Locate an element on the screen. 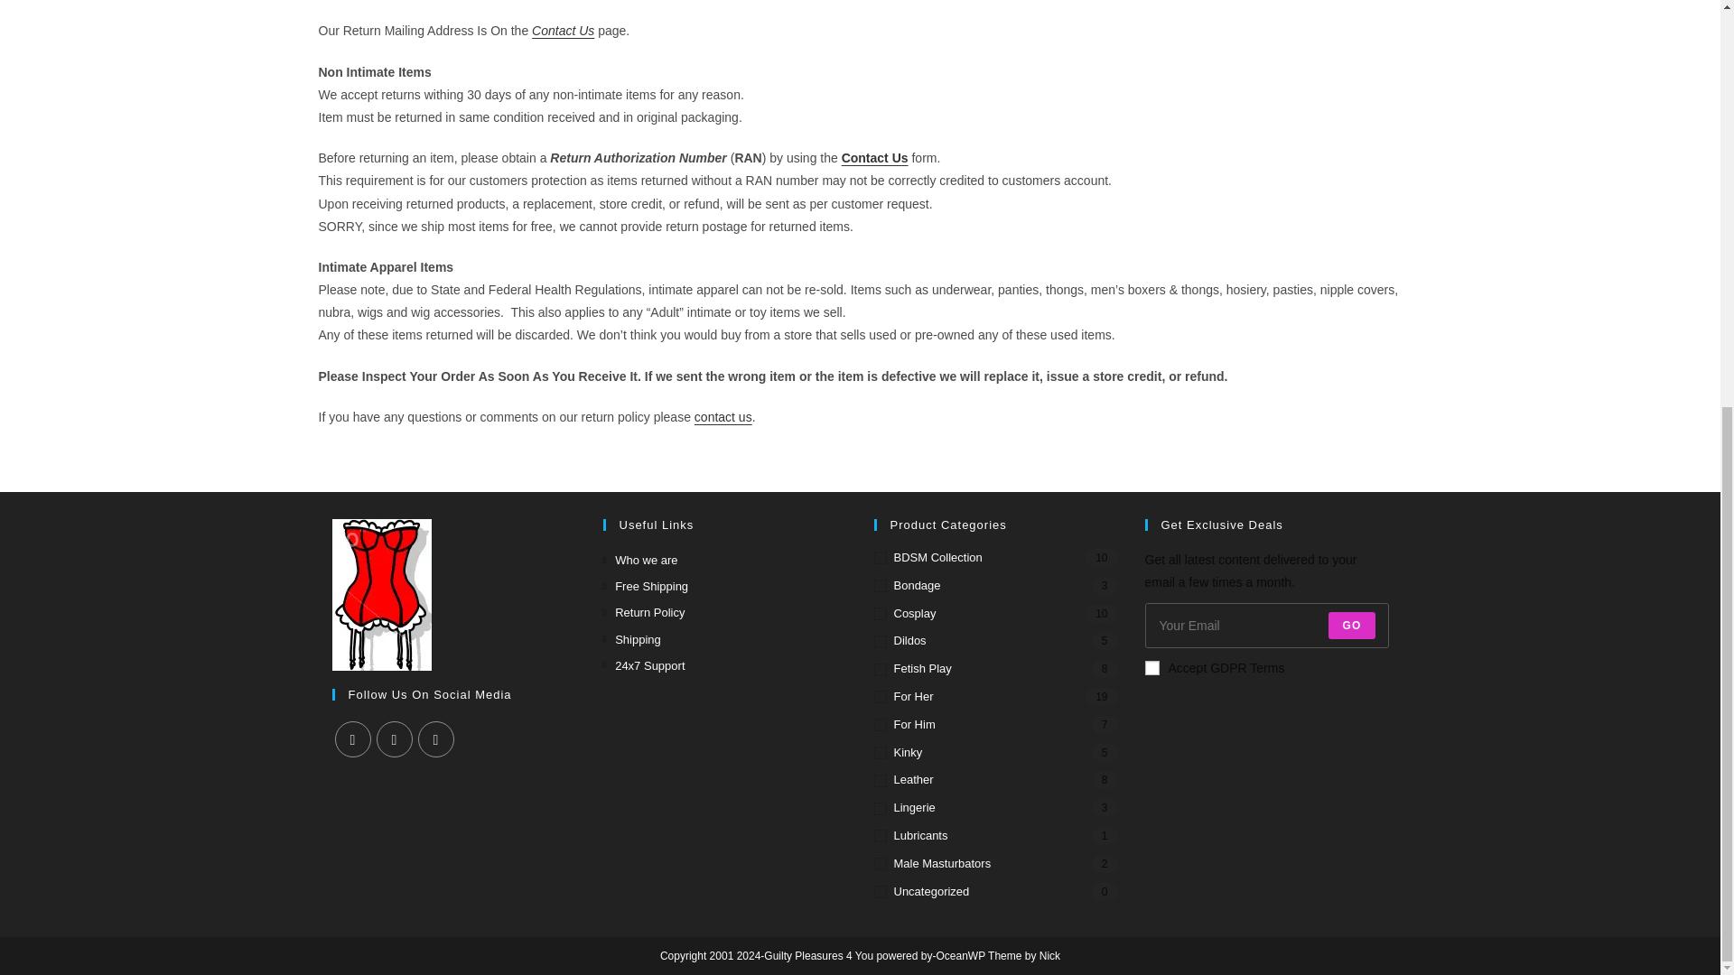 The image size is (1734, 975). Shipping is located at coordinates (632, 639).